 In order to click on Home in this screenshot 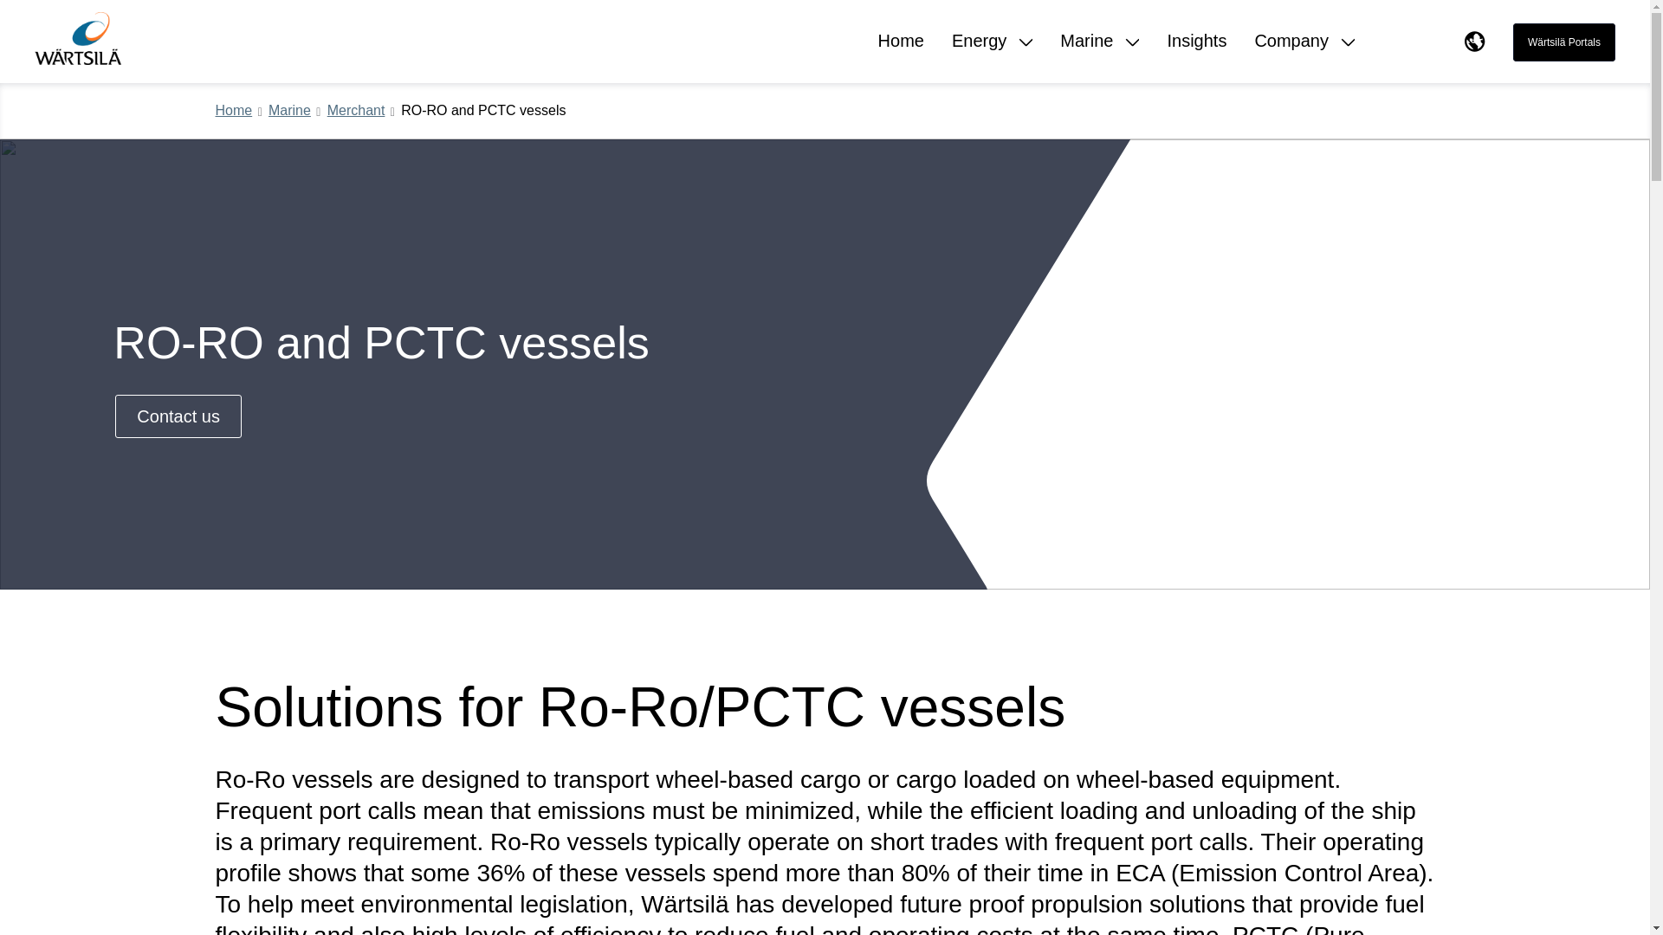, I will do `click(901, 55)`.